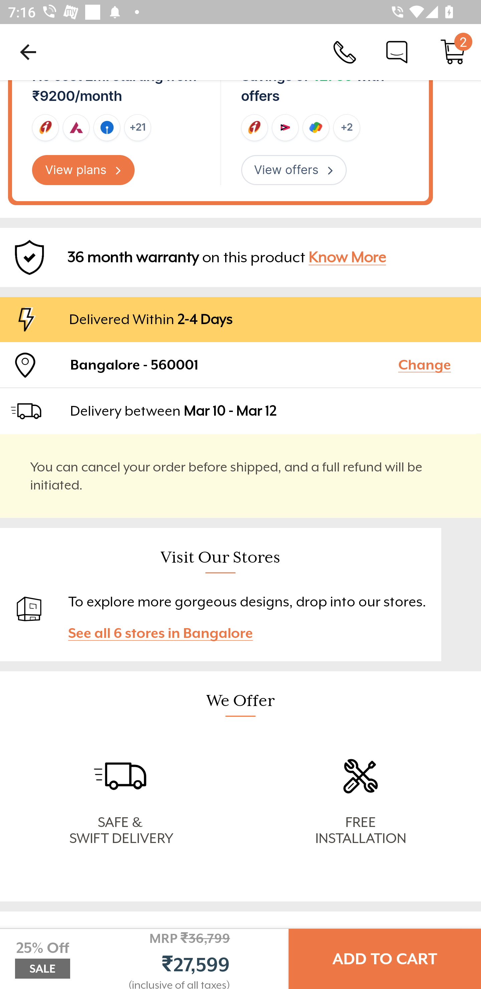  I want to click on View plans, so click(84, 170).